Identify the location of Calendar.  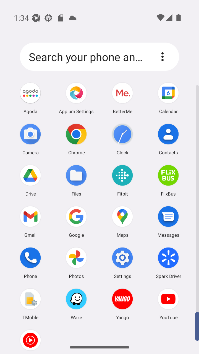
(168, 98).